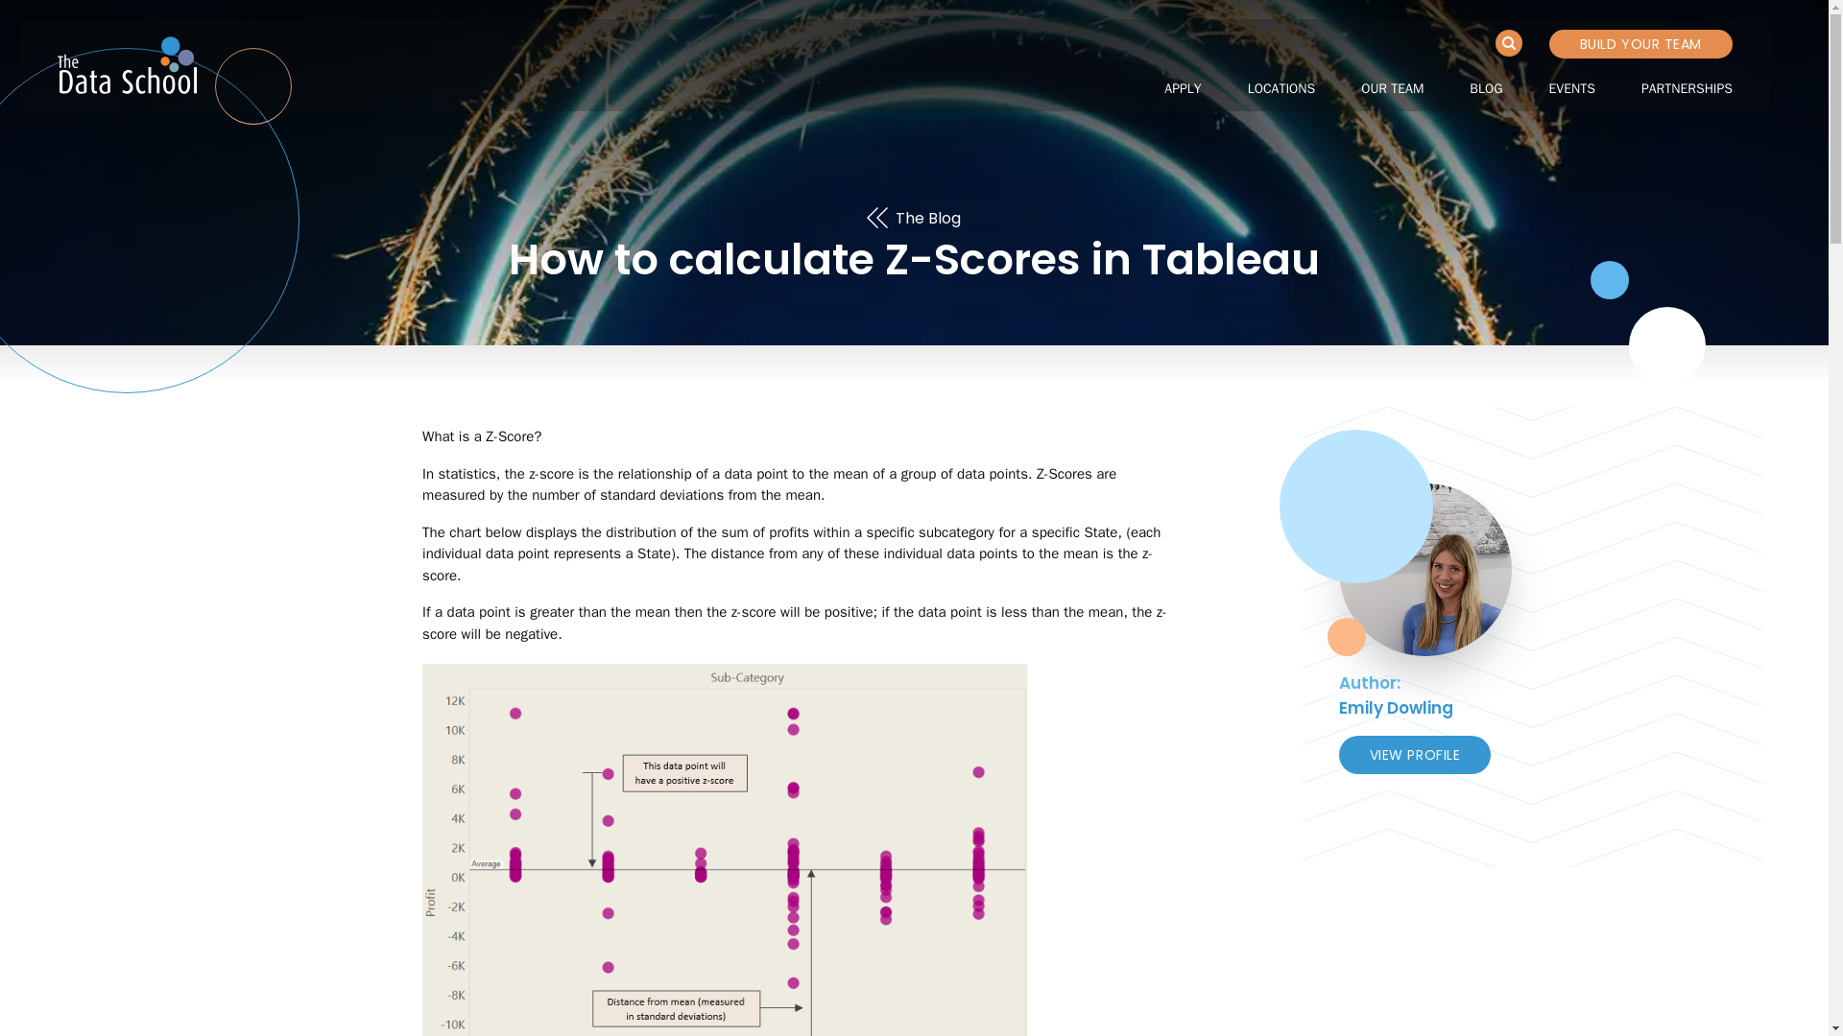  Describe the element at coordinates (914, 219) in the screenshot. I see `The Blog` at that location.